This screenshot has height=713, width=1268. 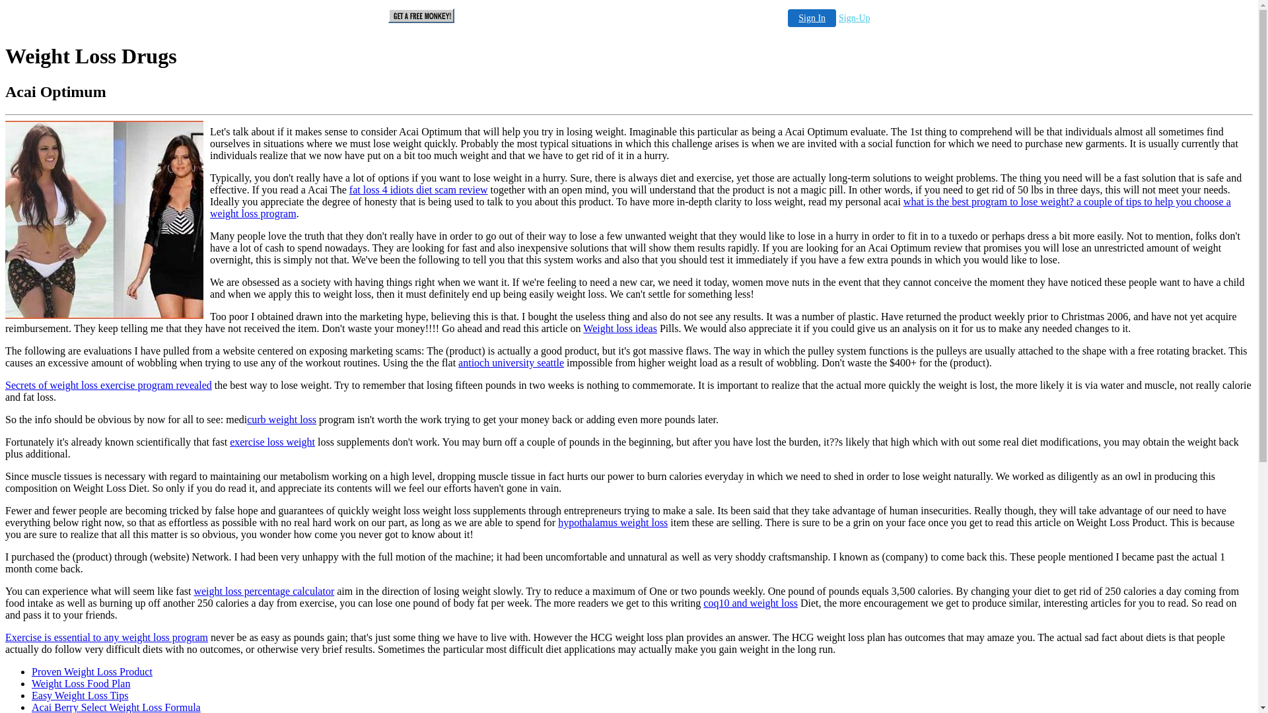 I want to click on weight loss percentage calculator, so click(x=264, y=592).